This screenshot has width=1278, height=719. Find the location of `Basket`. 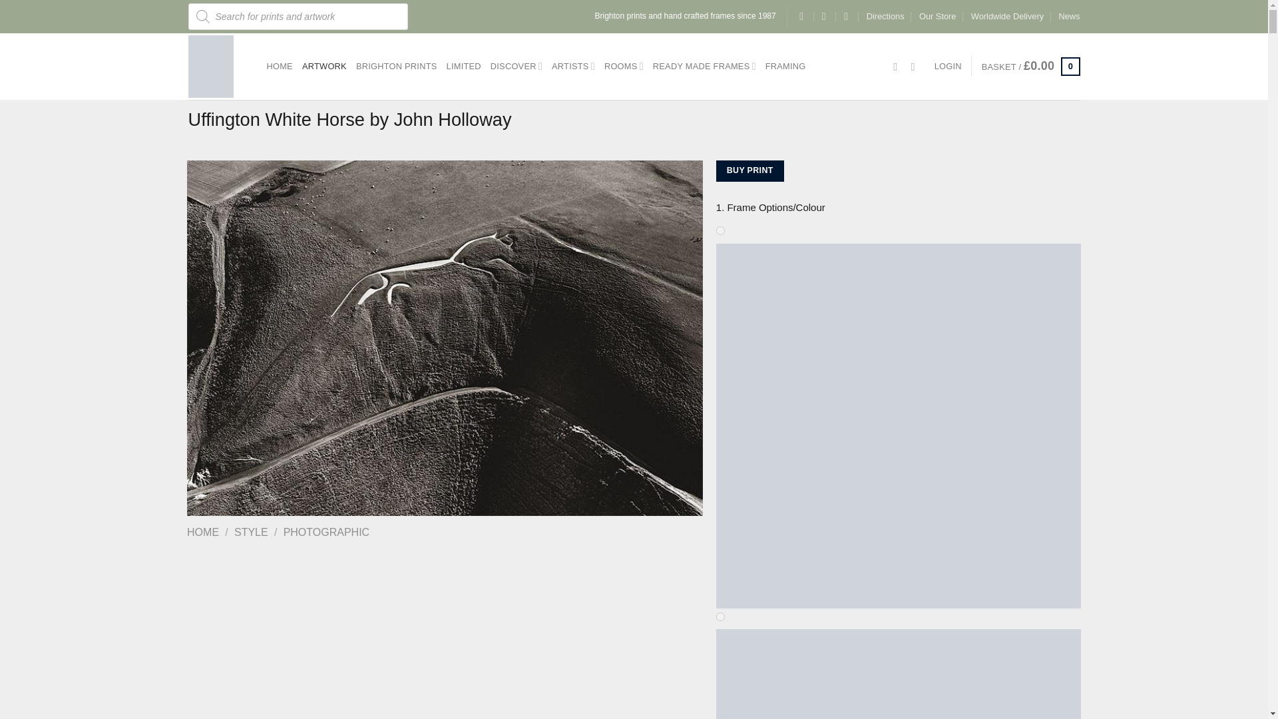

Basket is located at coordinates (1030, 67).